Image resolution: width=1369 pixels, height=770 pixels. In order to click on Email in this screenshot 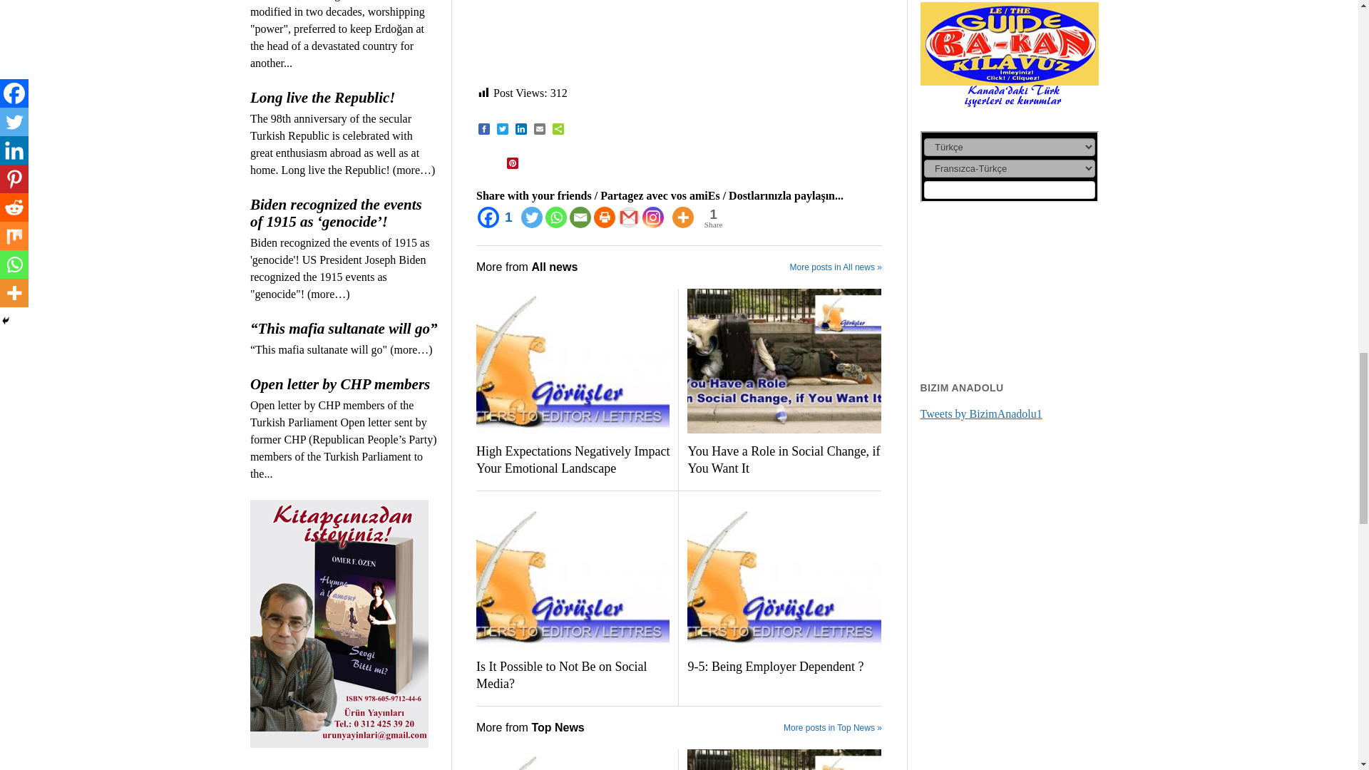, I will do `click(580, 217)`.